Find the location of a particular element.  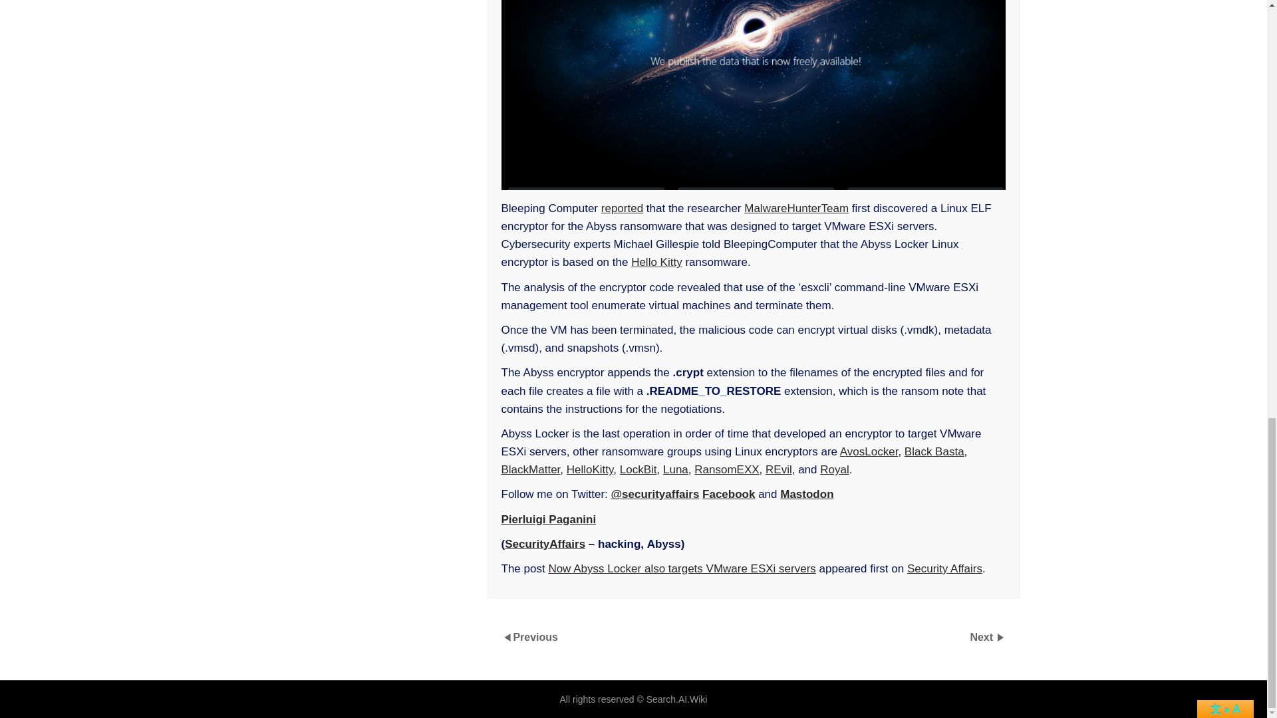

Luna is located at coordinates (675, 469).